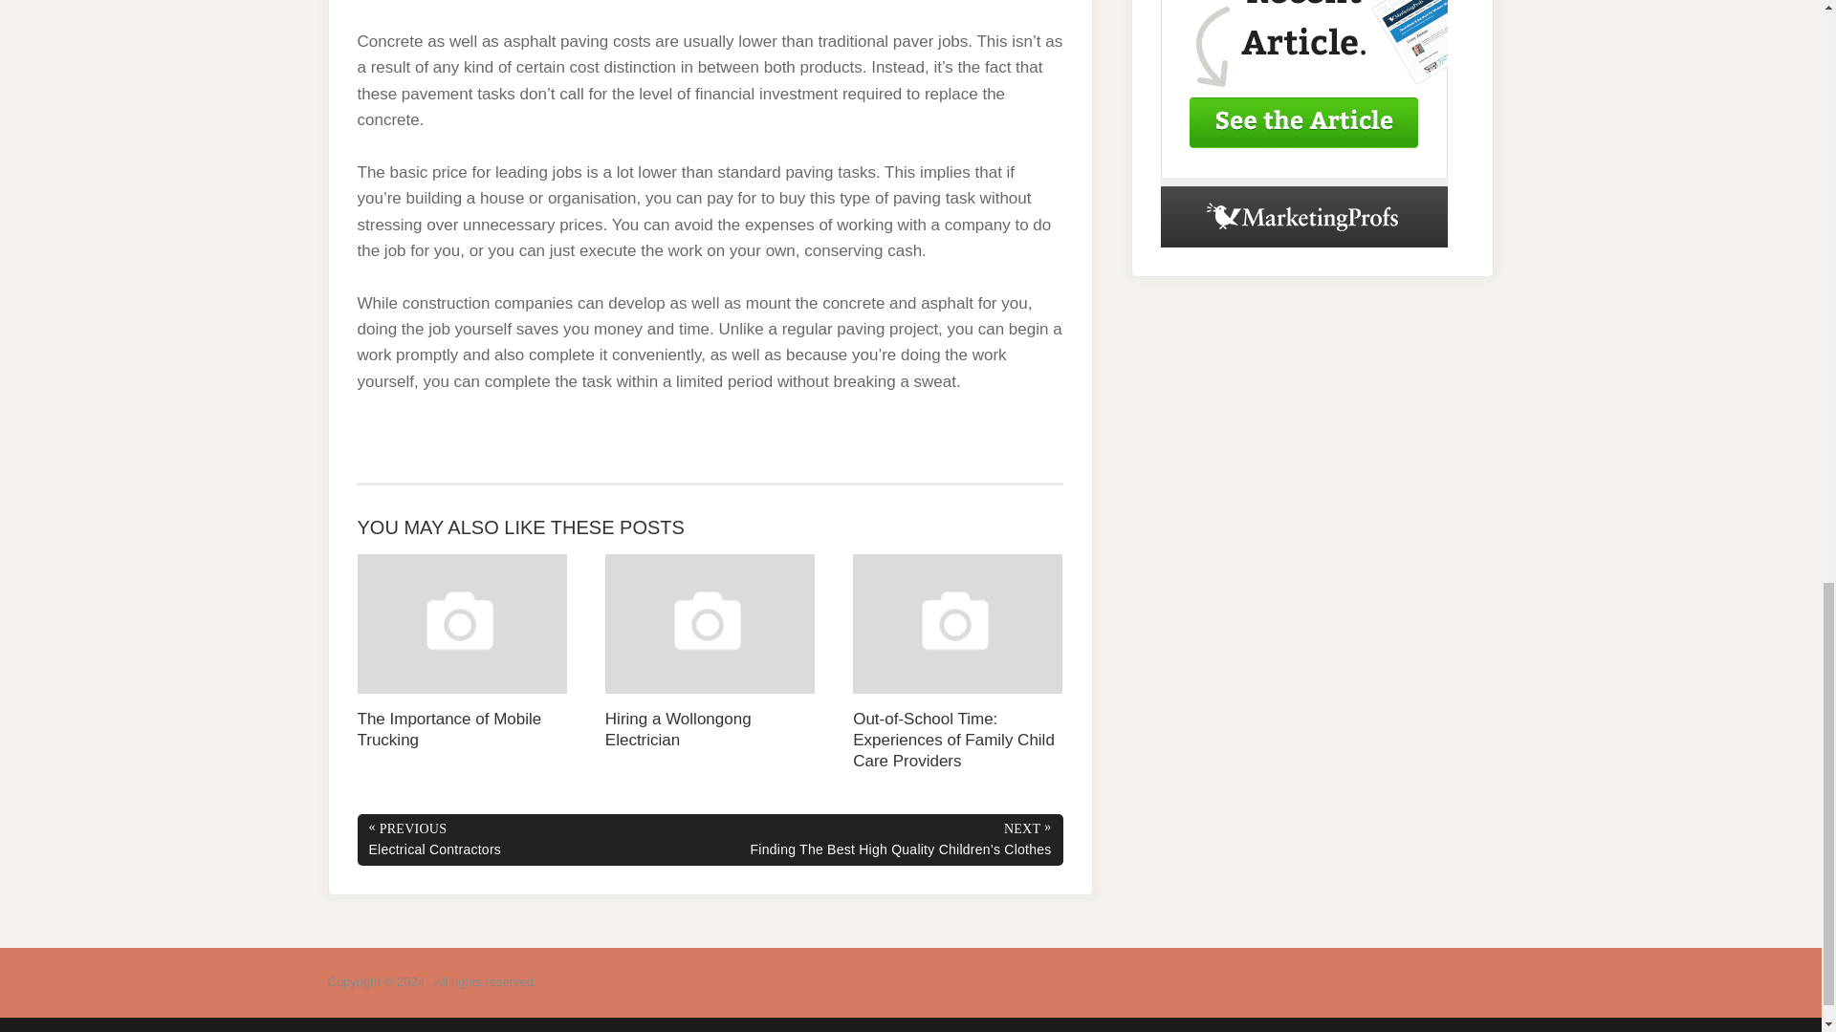 Image resolution: width=1836 pixels, height=1032 pixels. I want to click on Hiring a Wollongong Electrician, so click(710, 652).